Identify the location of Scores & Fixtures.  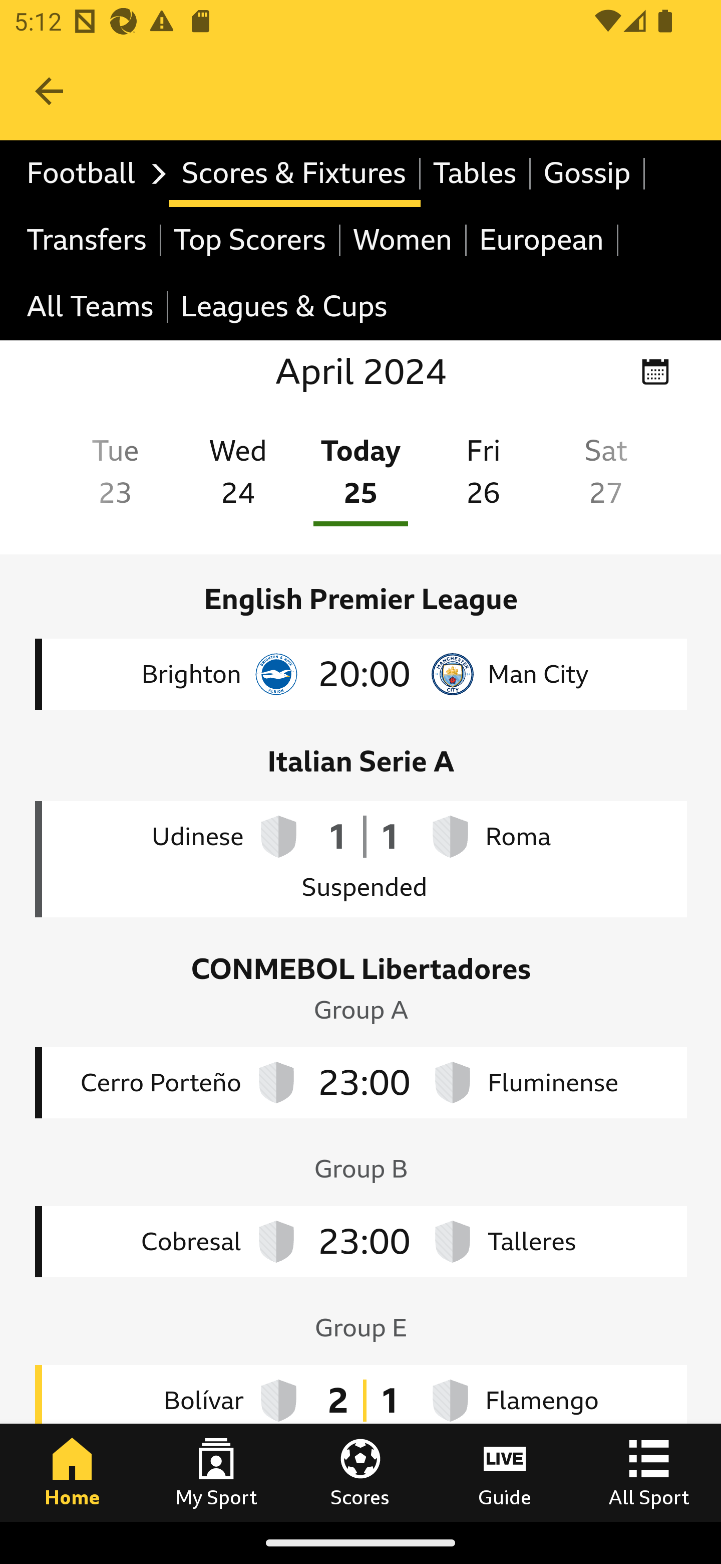
(294, 173).